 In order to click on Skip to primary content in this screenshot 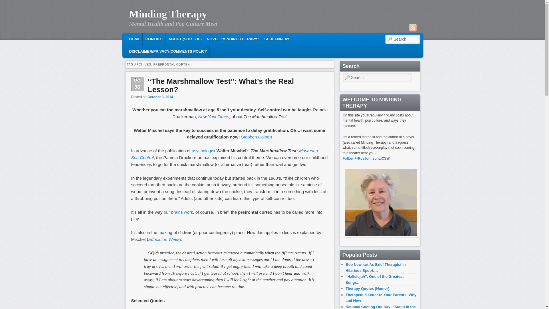, I will do `click(159, 38)`.